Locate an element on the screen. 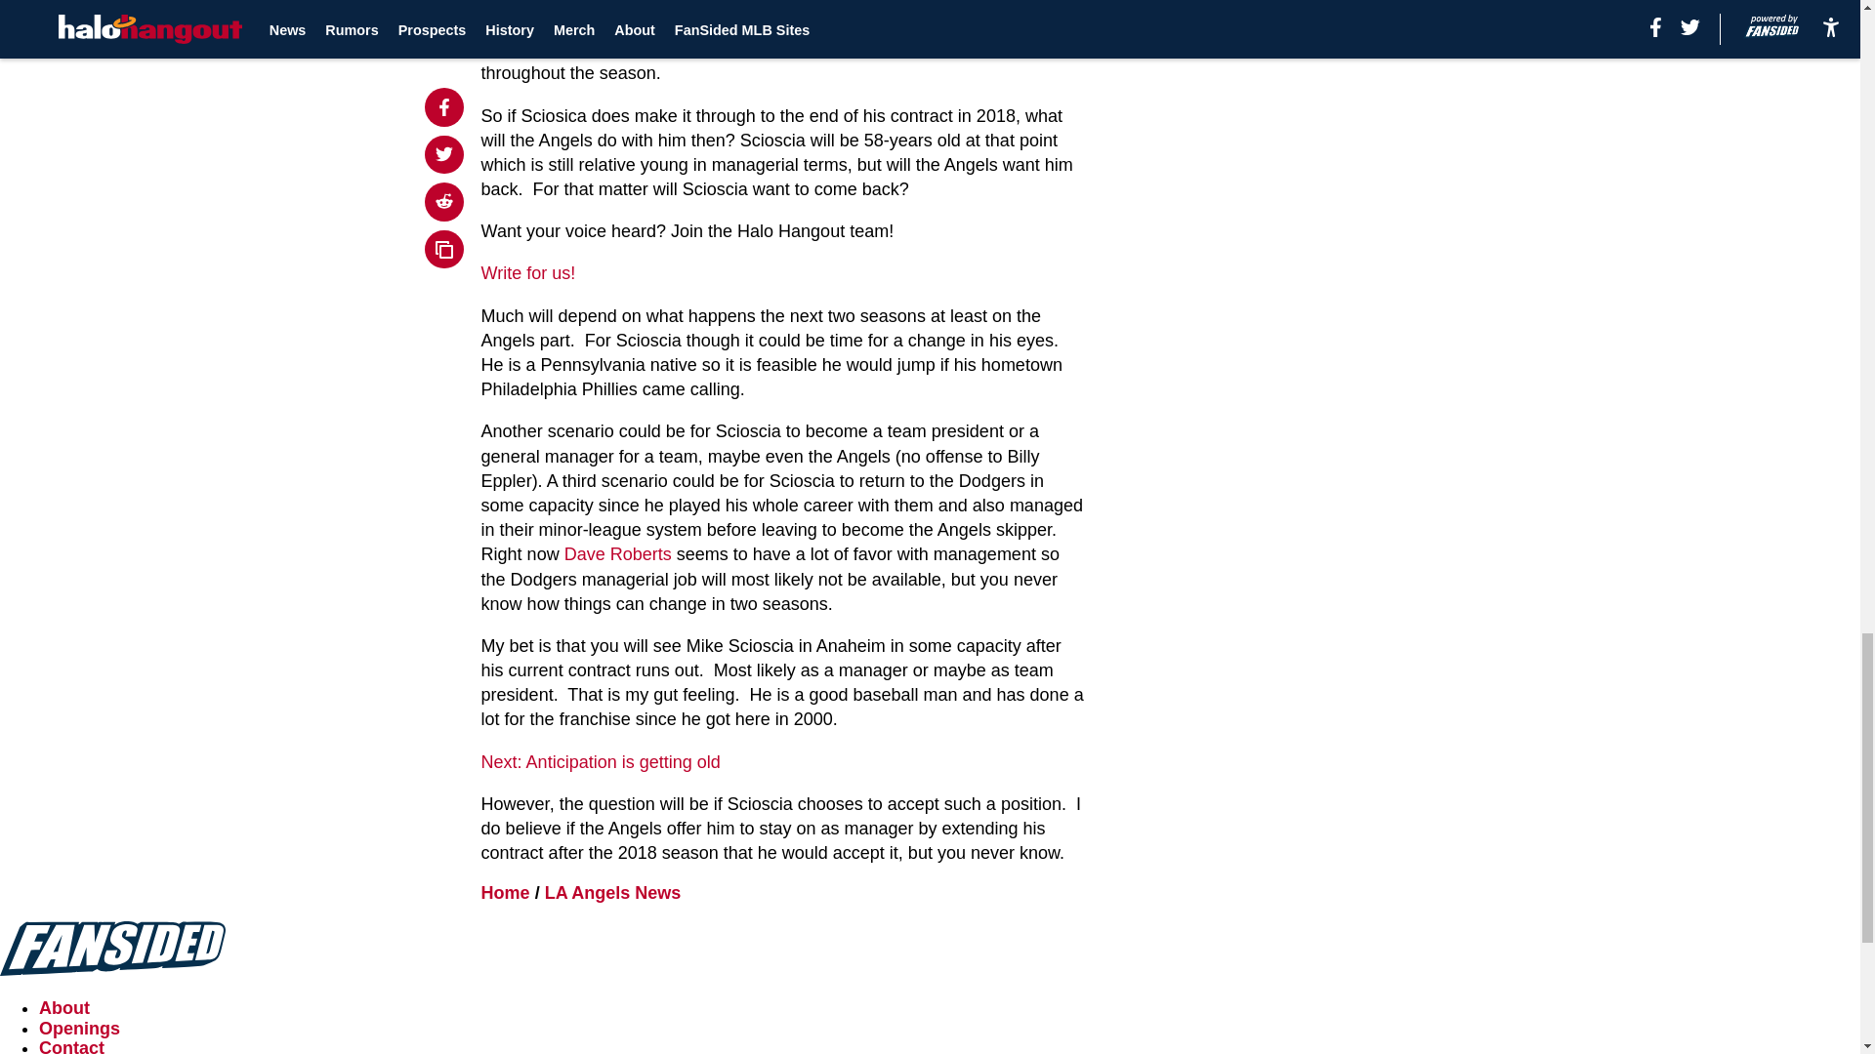 This screenshot has width=1875, height=1054. Dave Roberts is located at coordinates (617, 554).